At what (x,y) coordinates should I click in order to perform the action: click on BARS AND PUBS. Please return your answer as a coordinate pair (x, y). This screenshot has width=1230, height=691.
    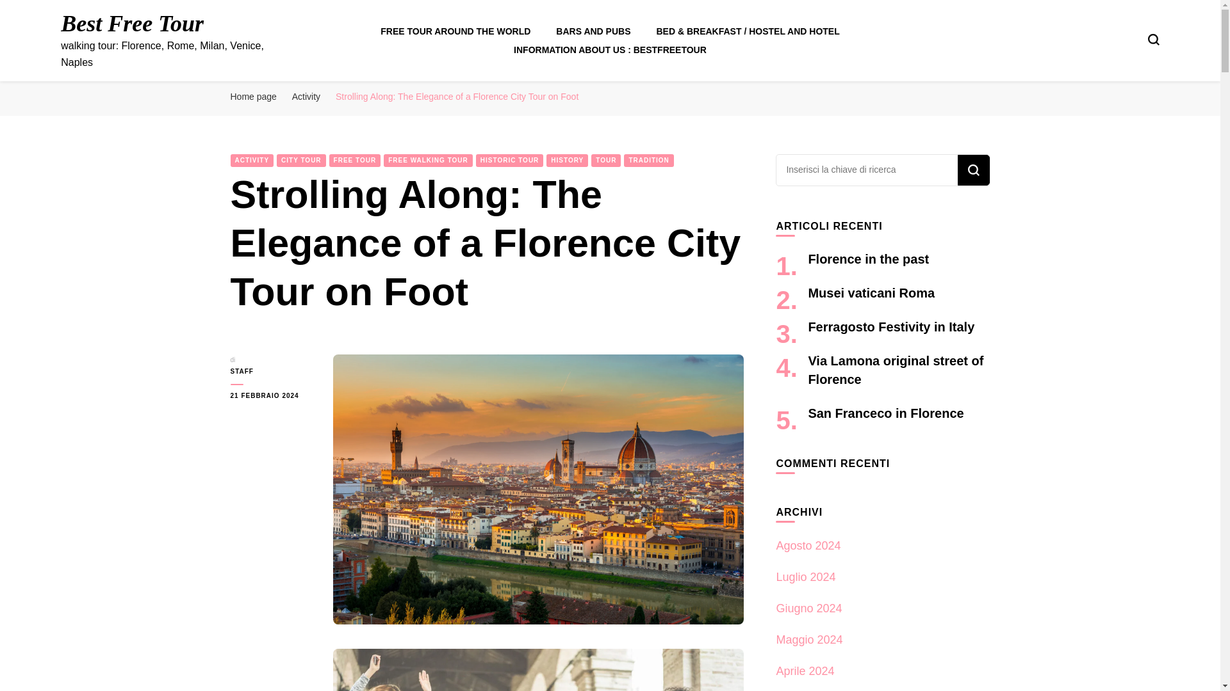
    Looking at the image, I should click on (593, 31).